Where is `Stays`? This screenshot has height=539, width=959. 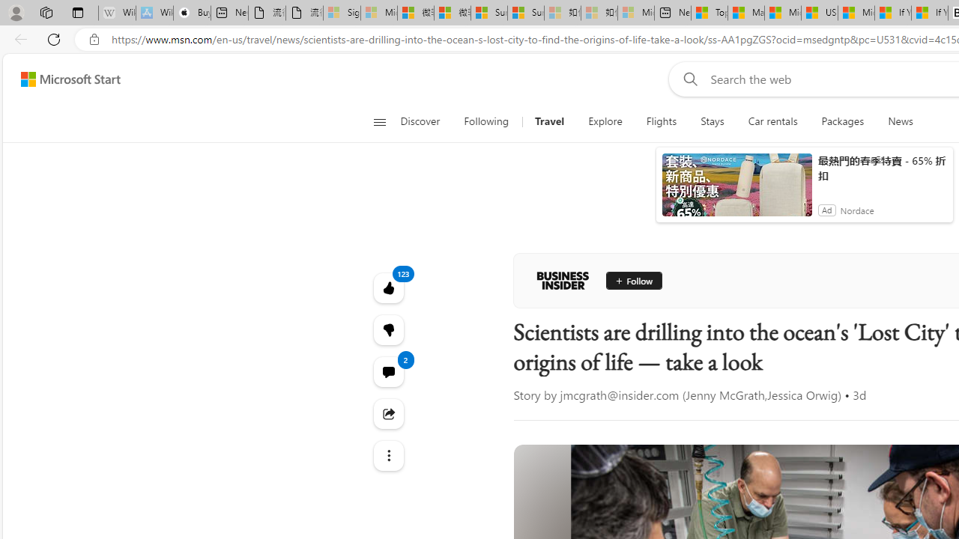 Stays is located at coordinates (713, 121).